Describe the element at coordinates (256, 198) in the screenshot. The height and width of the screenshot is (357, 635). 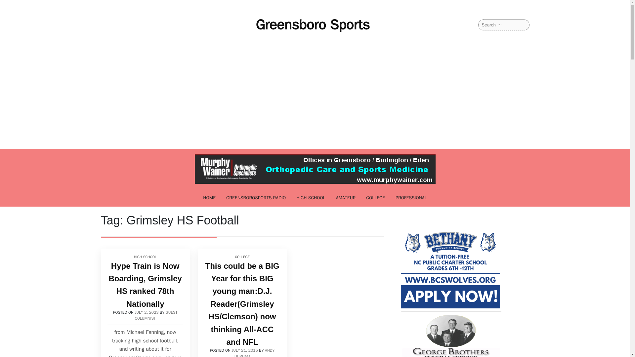
I see `GREENSBOROSPORTS RADIO` at that location.